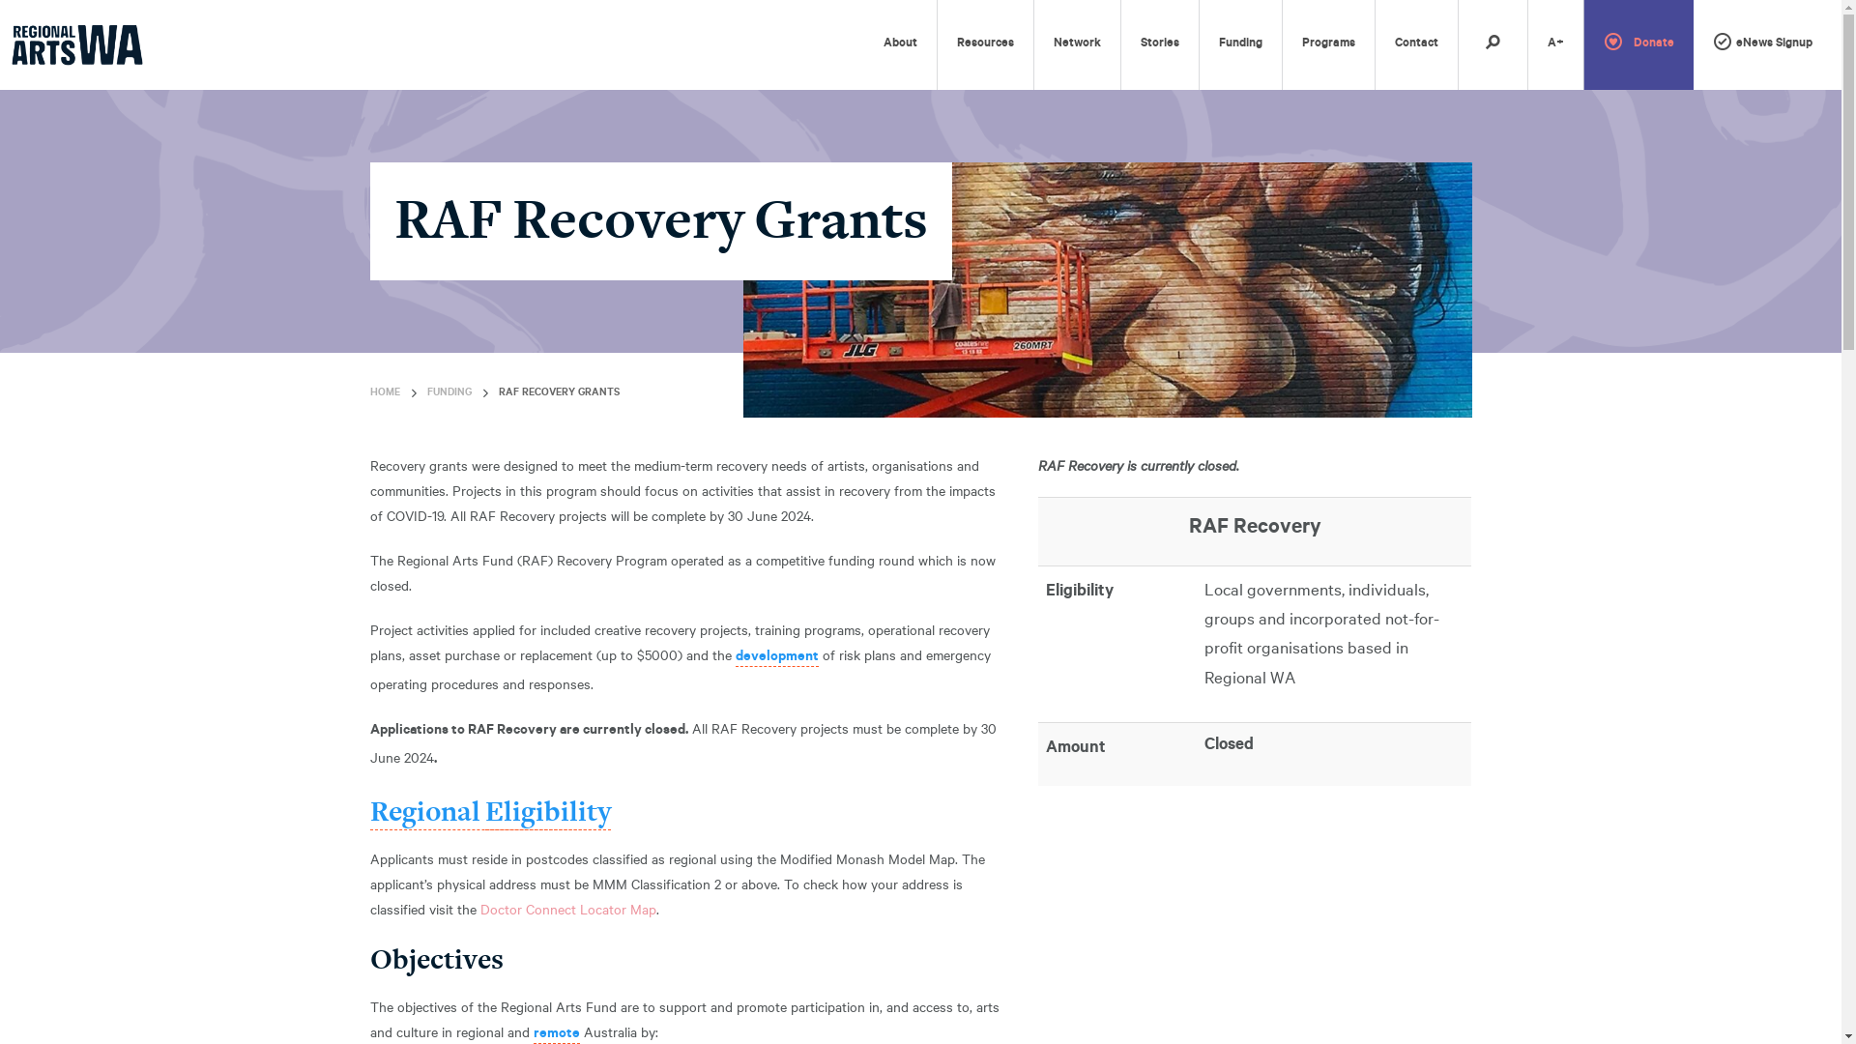 The image size is (1856, 1044). What do you see at coordinates (1241, 44) in the screenshot?
I see `Funding` at bounding box center [1241, 44].